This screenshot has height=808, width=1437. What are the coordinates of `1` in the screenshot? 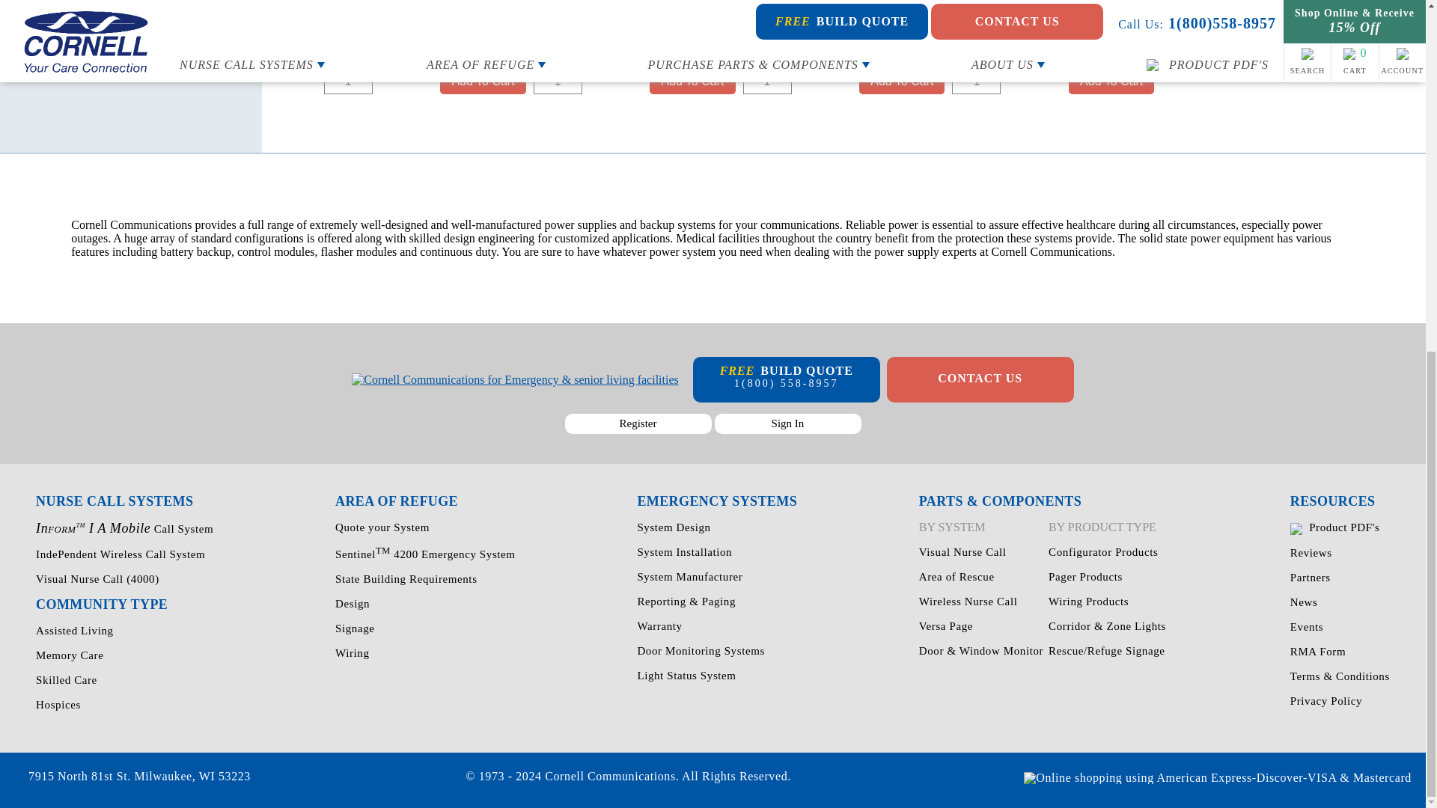 It's located at (557, 81).